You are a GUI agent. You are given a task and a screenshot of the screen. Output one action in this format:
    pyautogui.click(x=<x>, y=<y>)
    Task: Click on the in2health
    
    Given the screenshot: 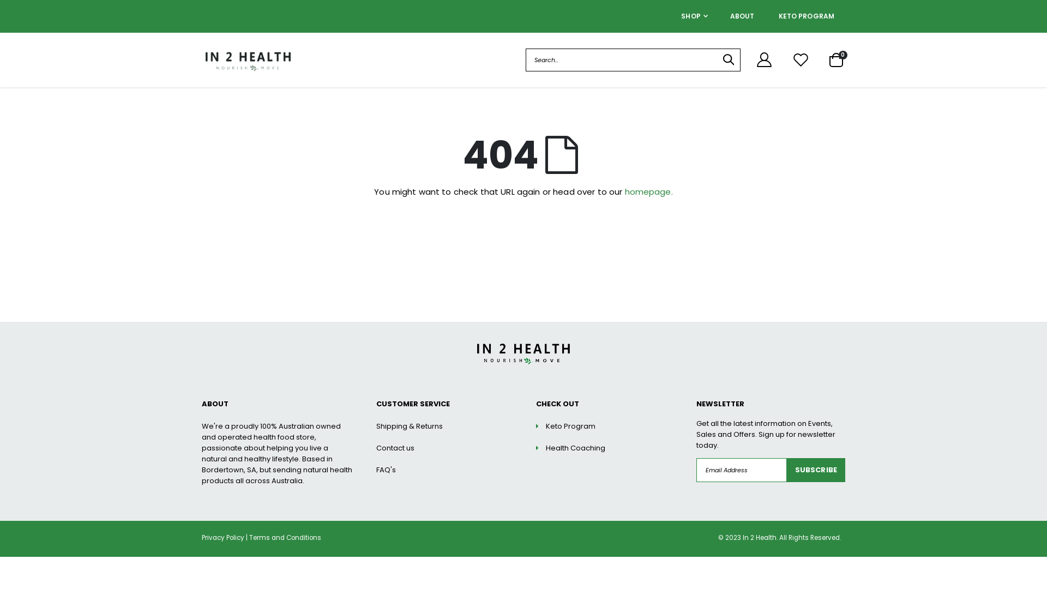 What is the action you would take?
    pyautogui.click(x=248, y=60)
    